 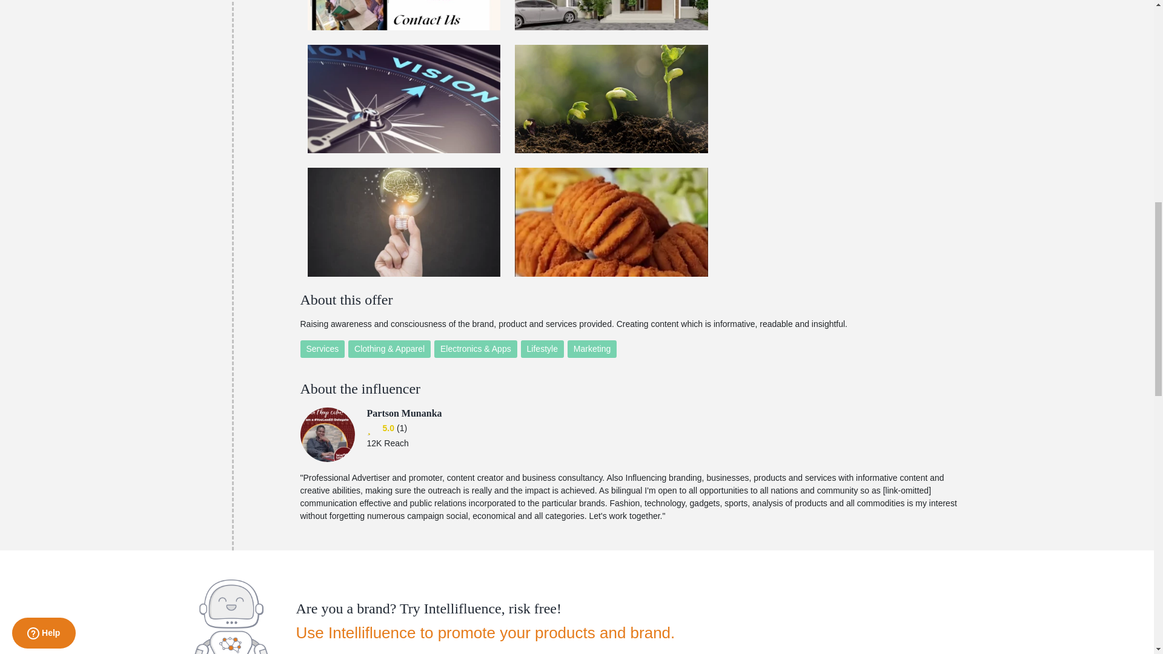 What do you see at coordinates (388, 428) in the screenshot?
I see `Star rating out of 5` at bounding box center [388, 428].